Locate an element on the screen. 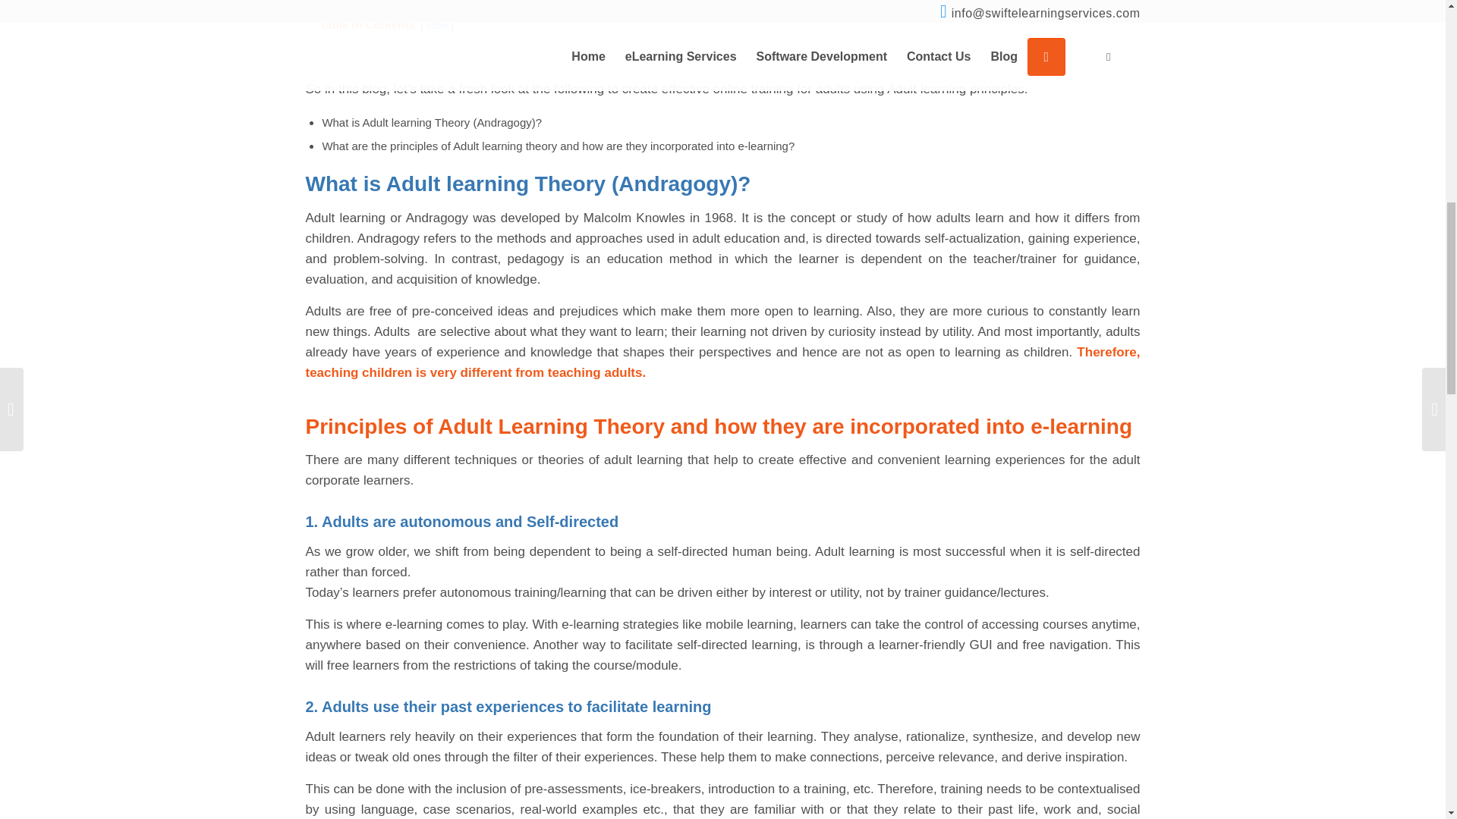  show is located at coordinates (437, 26).